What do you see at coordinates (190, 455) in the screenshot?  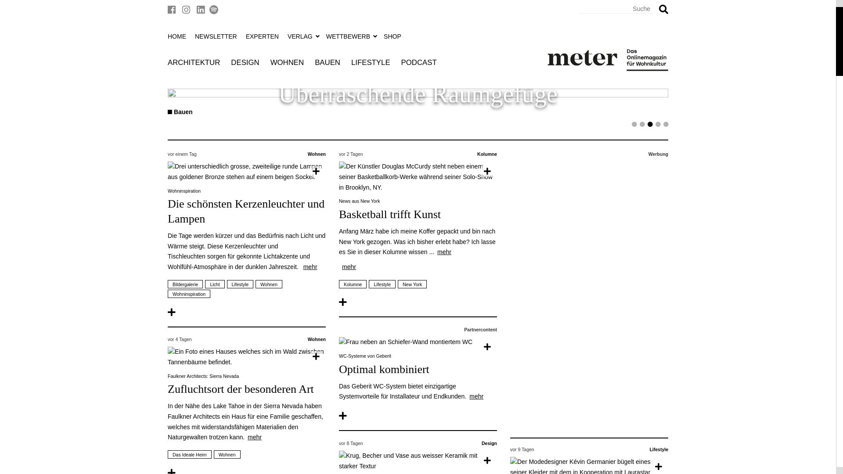 I see `Das Ideale Heim` at bounding box center [190, 455].